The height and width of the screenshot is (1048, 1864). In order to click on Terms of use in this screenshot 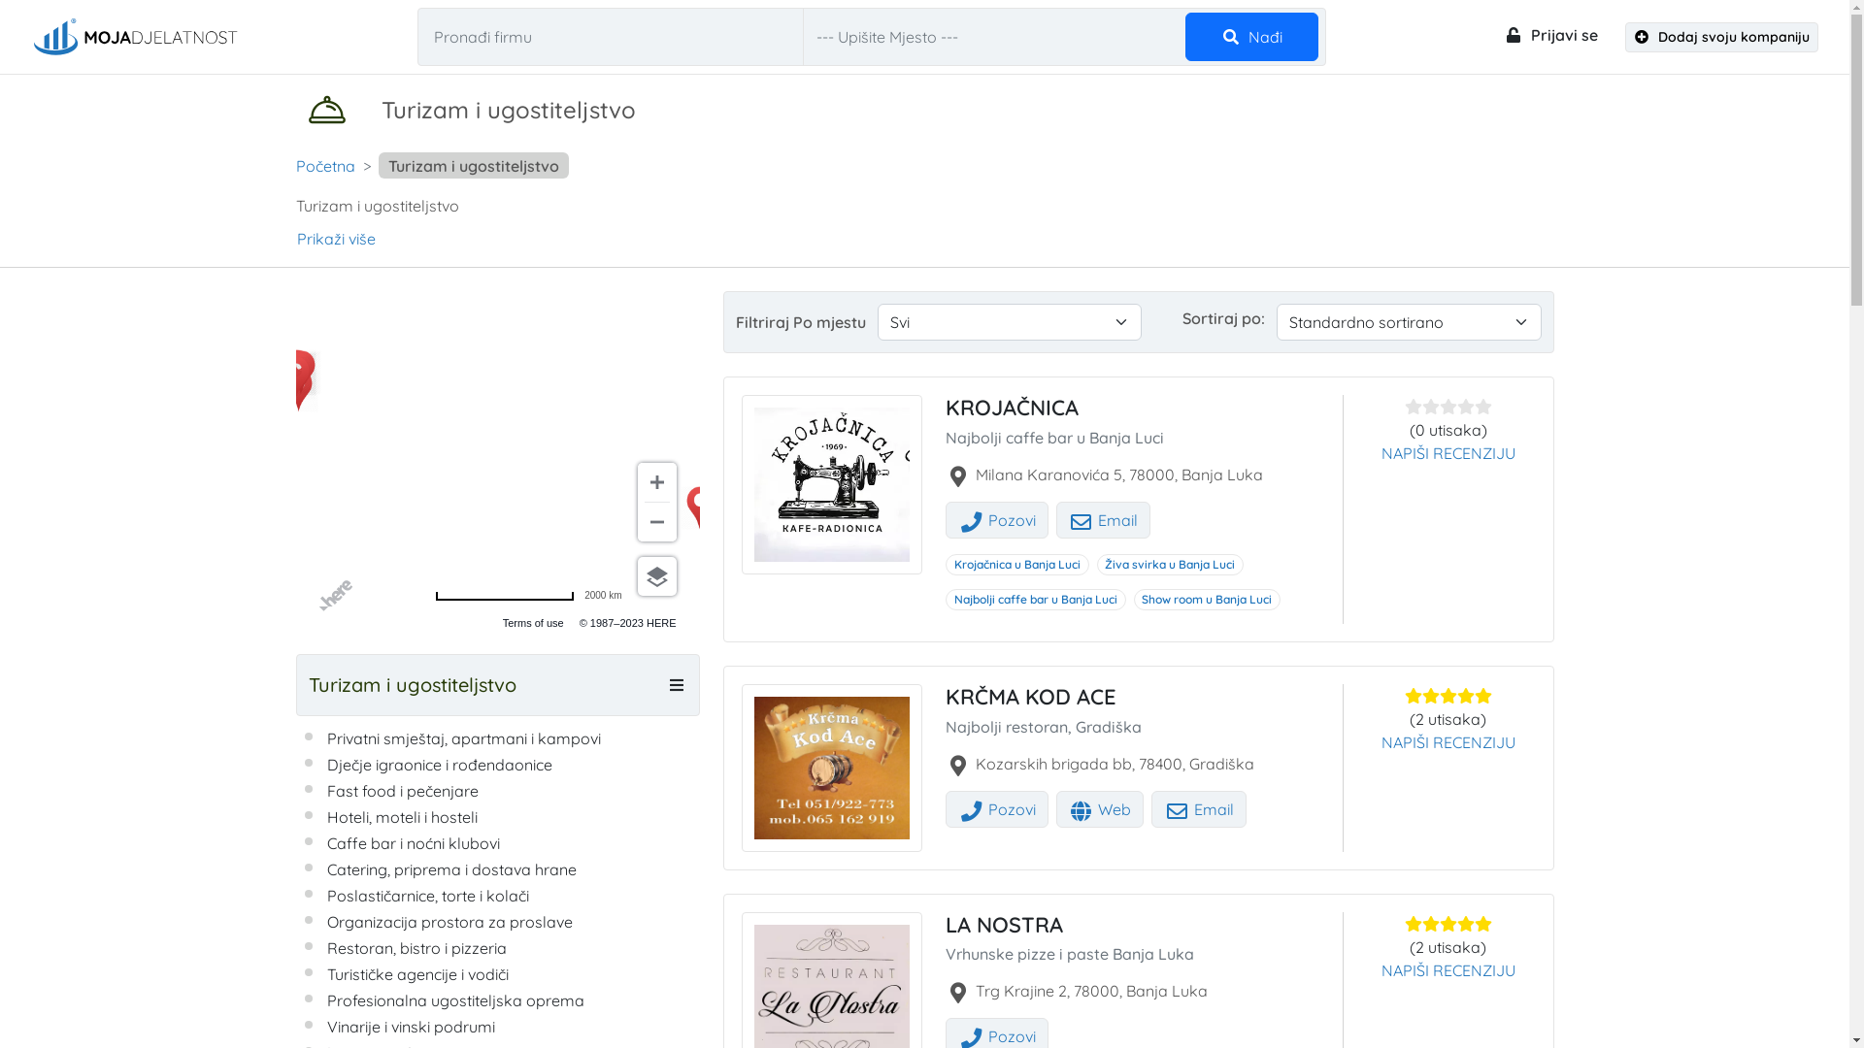, I will do `click(534, 623)`.